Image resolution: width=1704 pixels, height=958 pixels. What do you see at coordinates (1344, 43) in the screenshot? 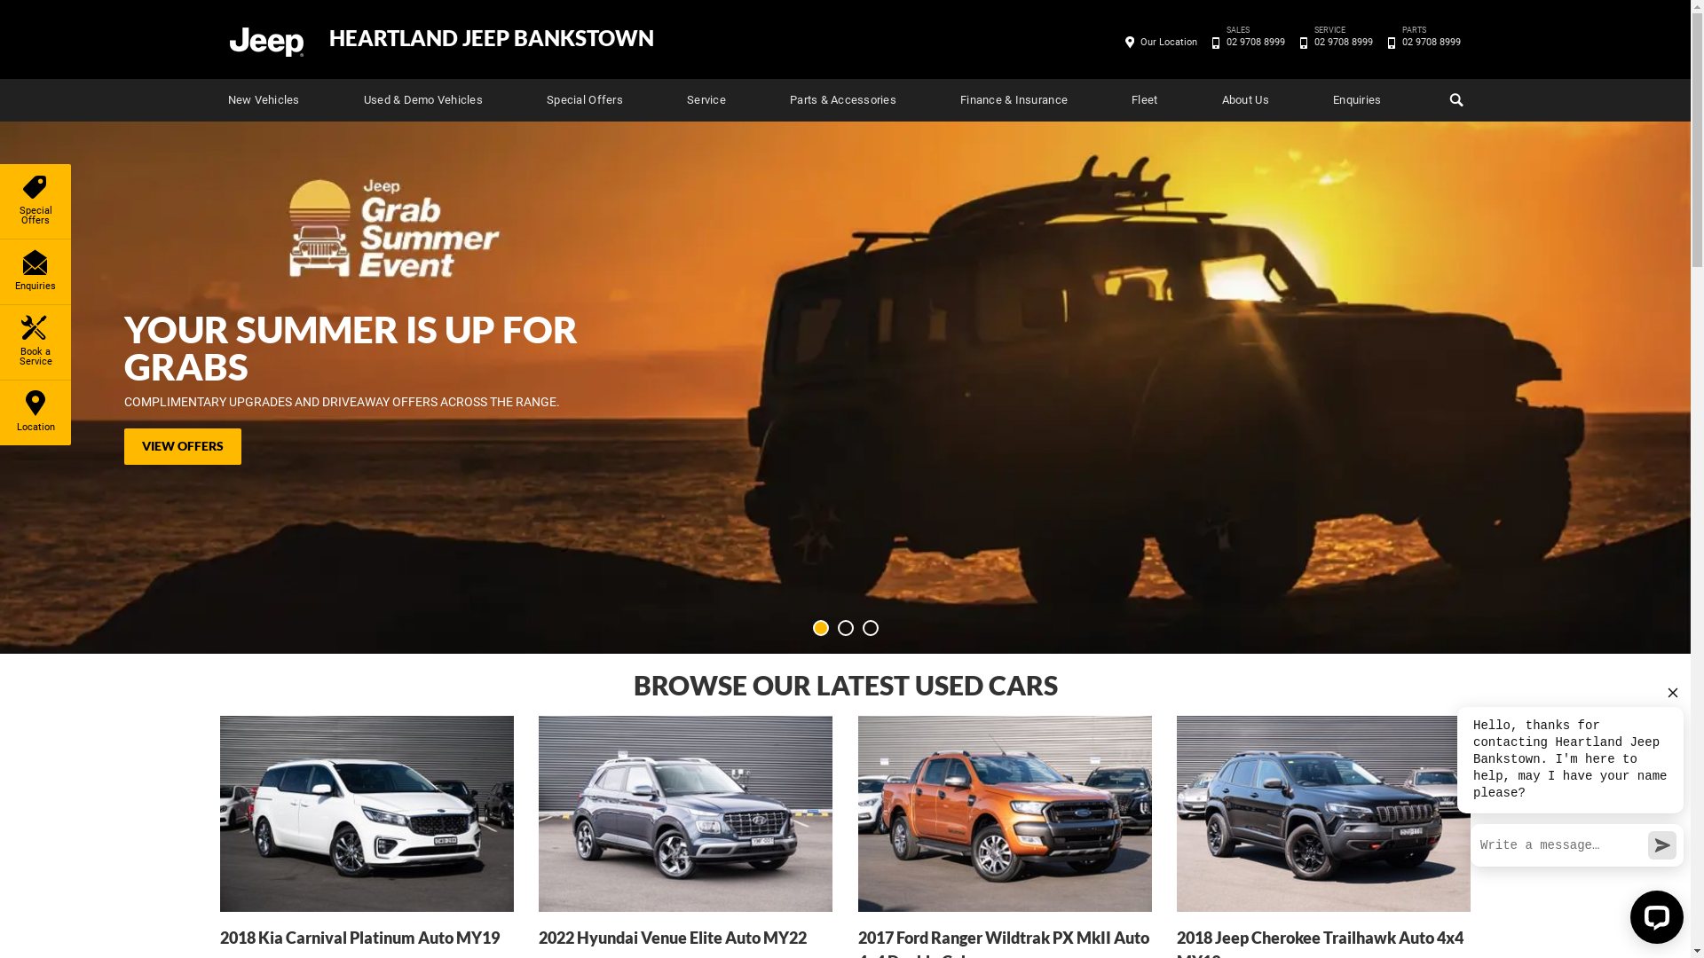
I see `SERVICE
02 9708 8999` at bounding box center [1344, 43].